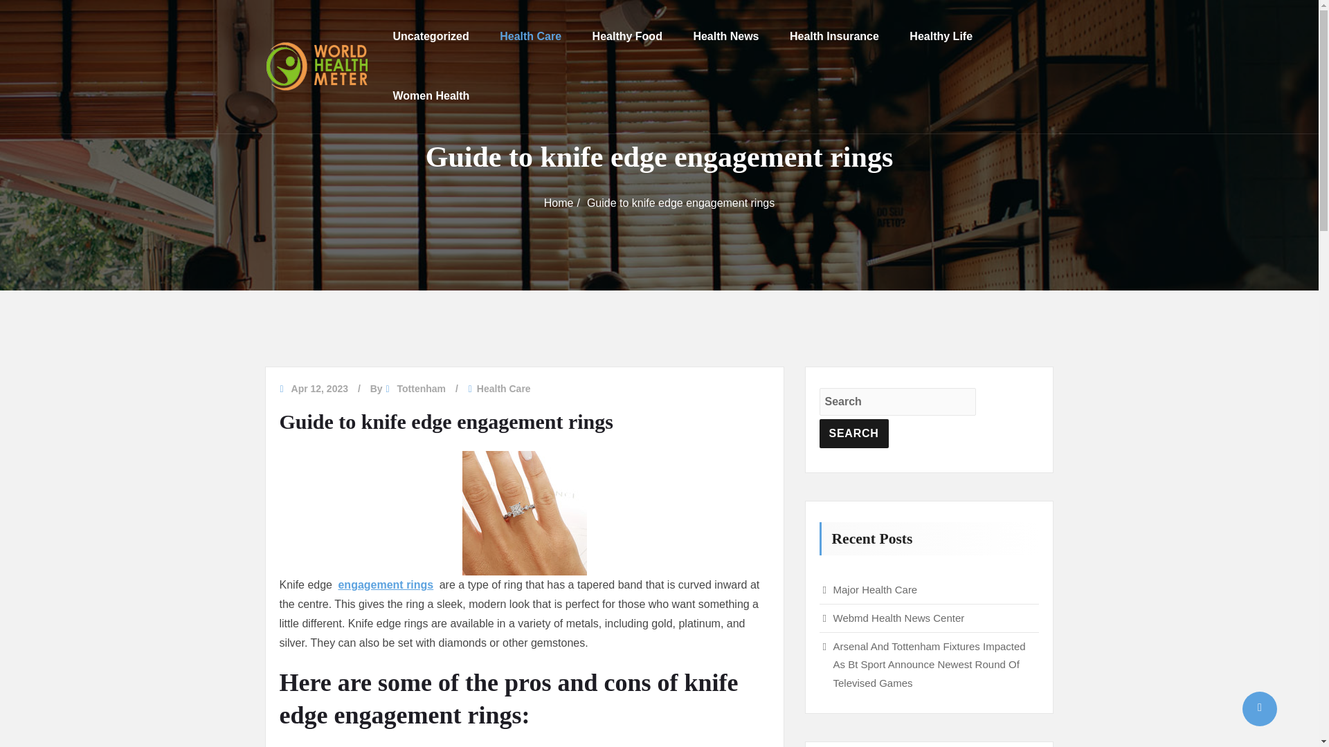 Image resolution: width=1329 pixels, height=747 pixels. What do you see at coordinates (432, 95) in the screenshot?
I see `Women Health` at bounding box center [432, 95].